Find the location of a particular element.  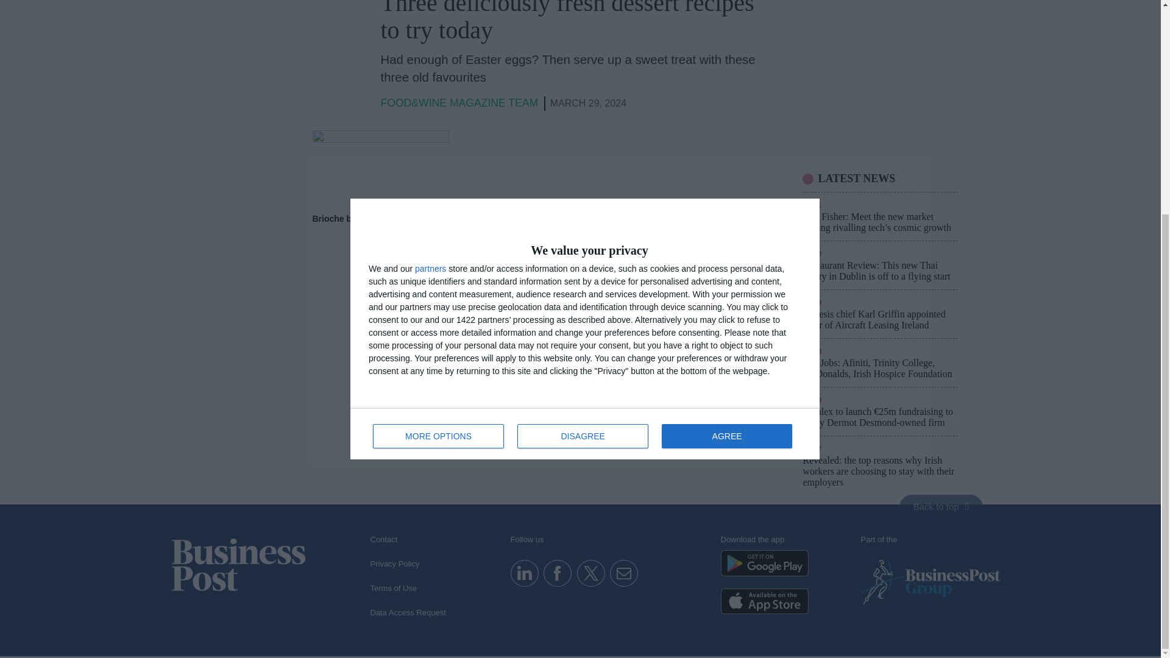

DISAGREE is located at coordinates (583, 125).